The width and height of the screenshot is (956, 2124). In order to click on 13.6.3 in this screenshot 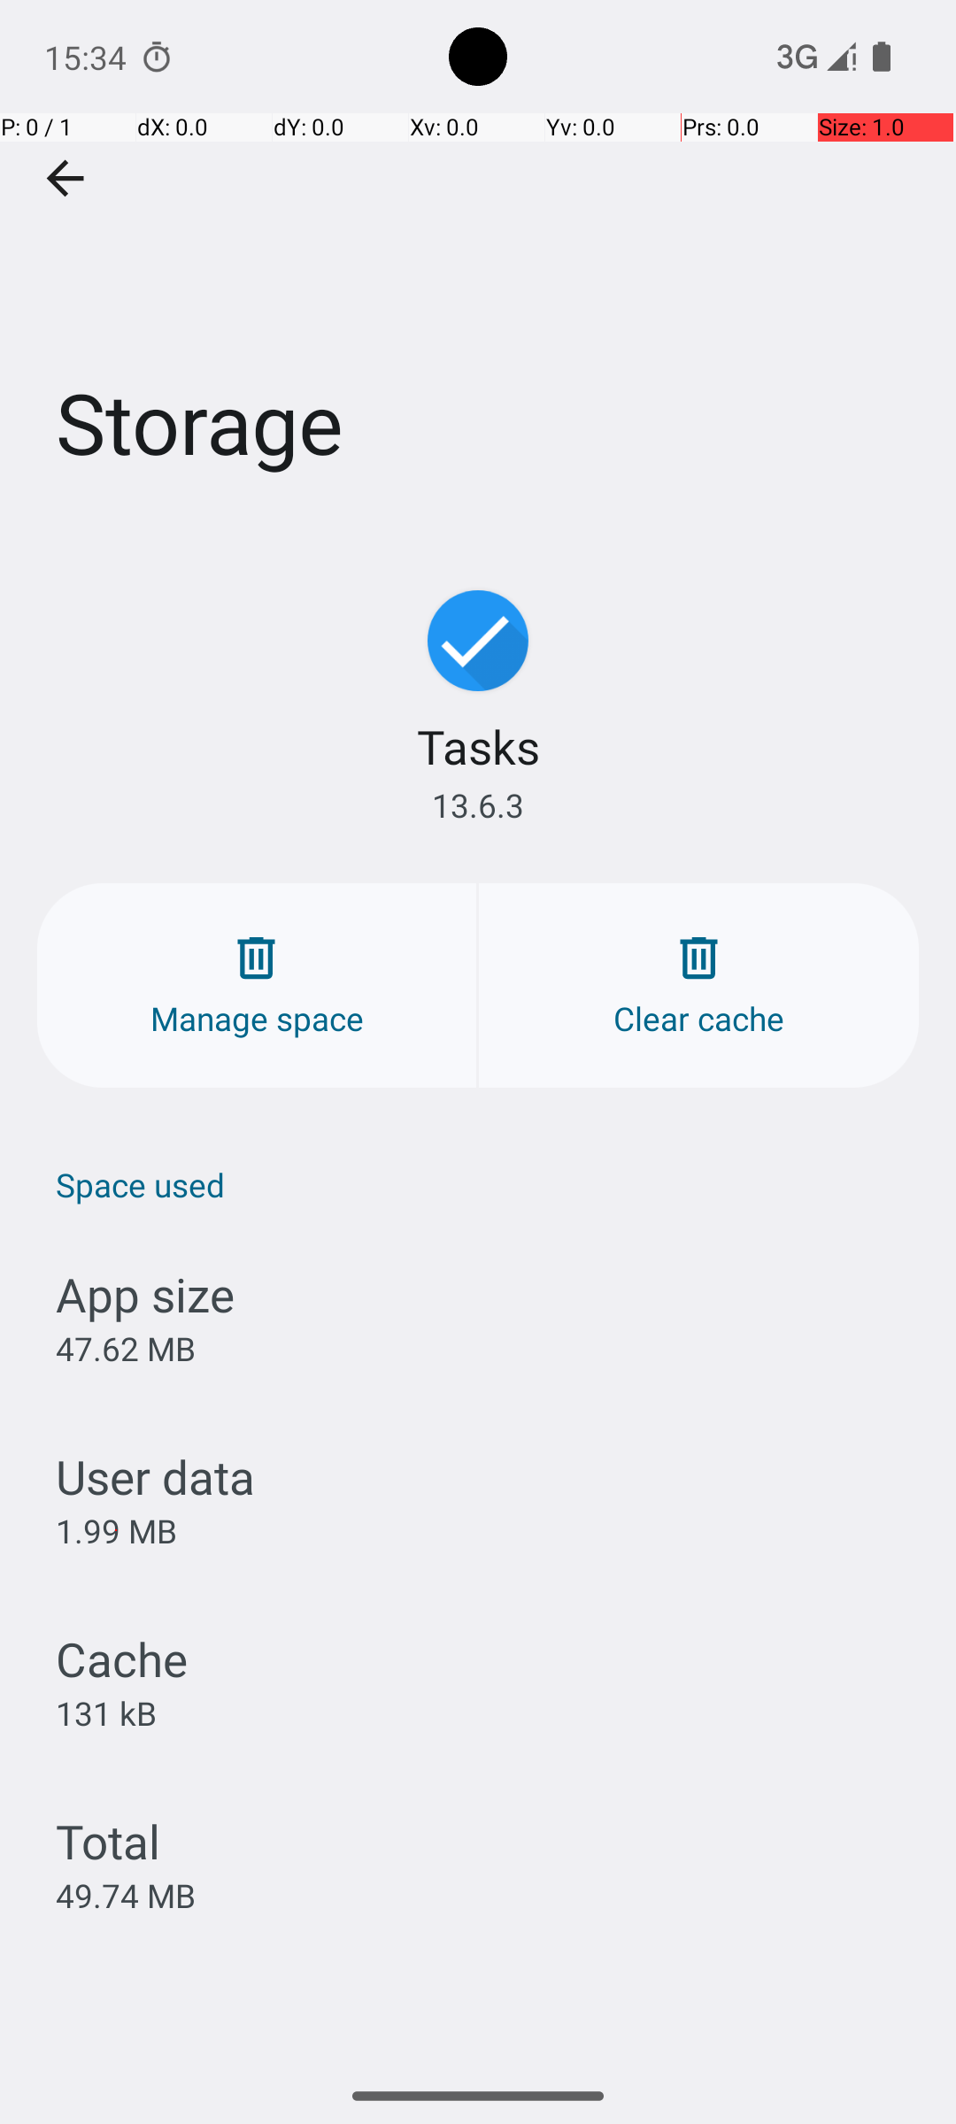, I will do `click(478, 805)`.